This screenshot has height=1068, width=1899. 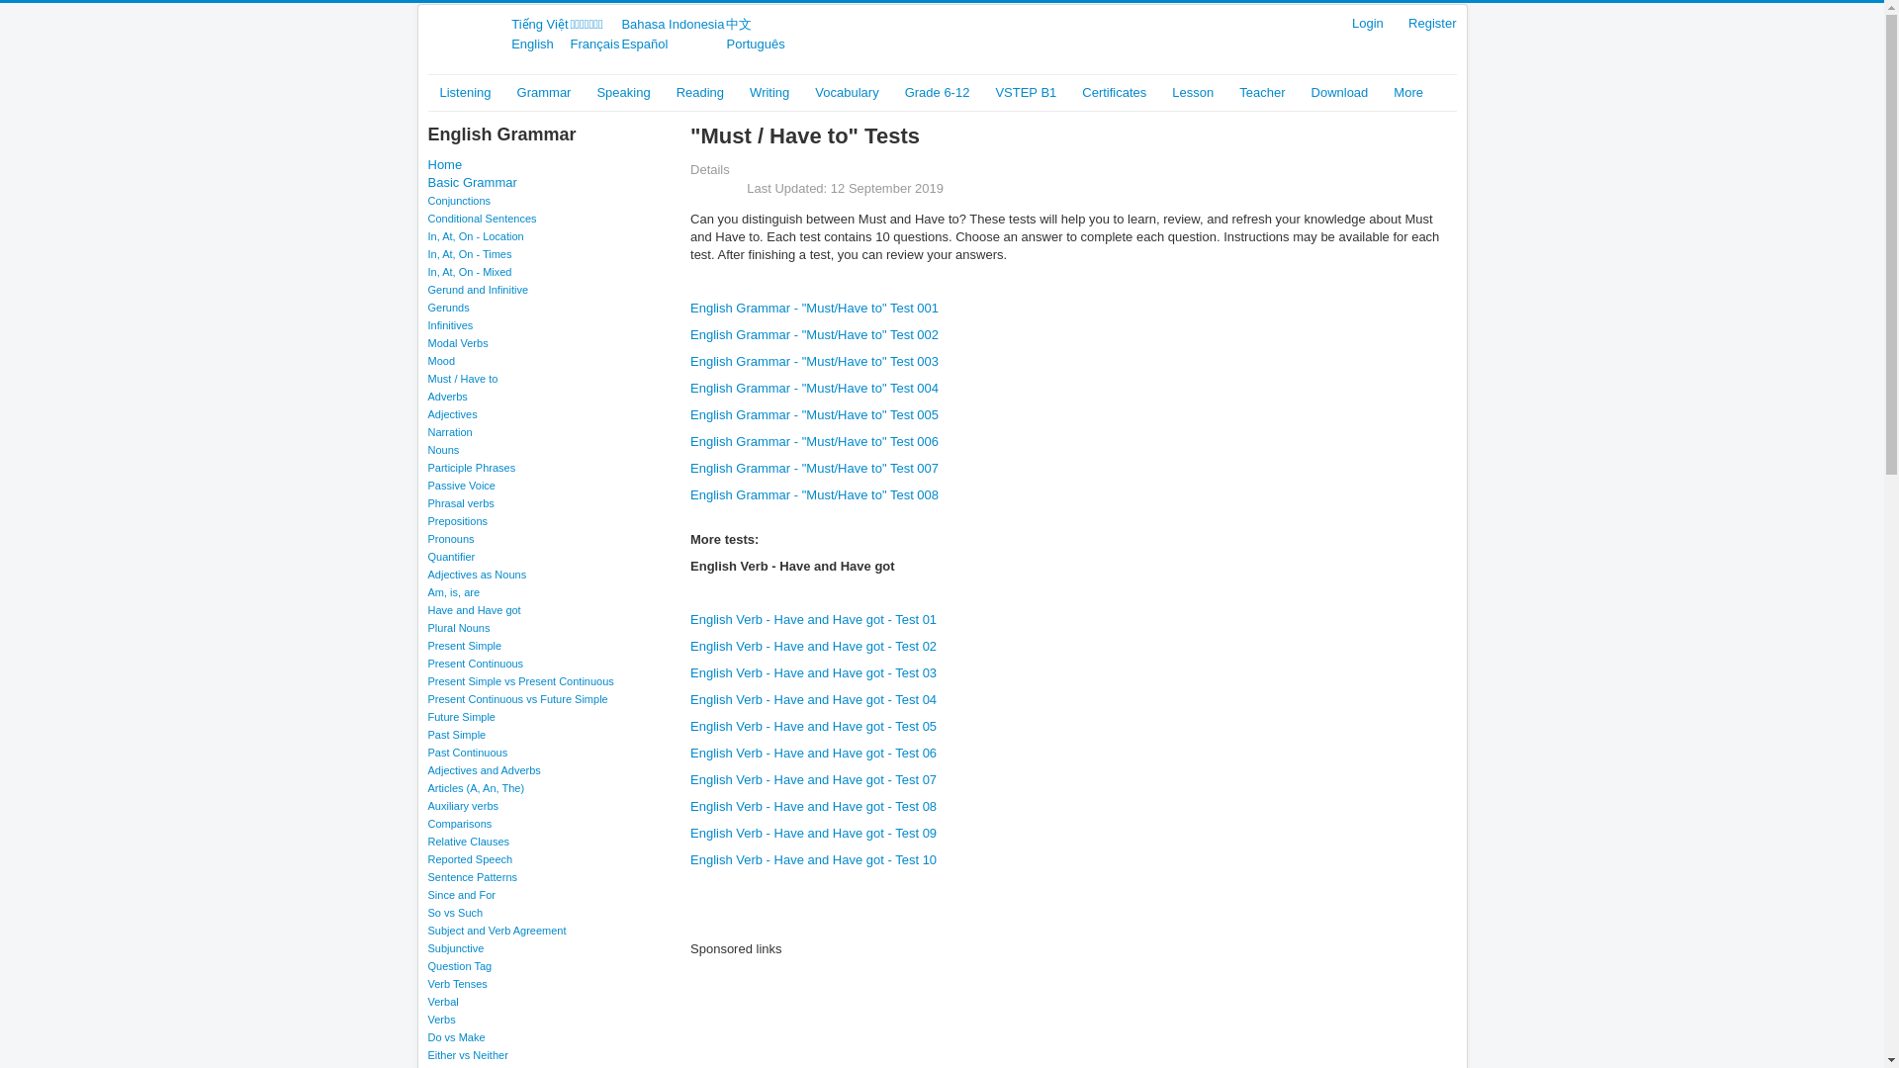 I want to click on Vocabulary, so click(x=847, y=93).